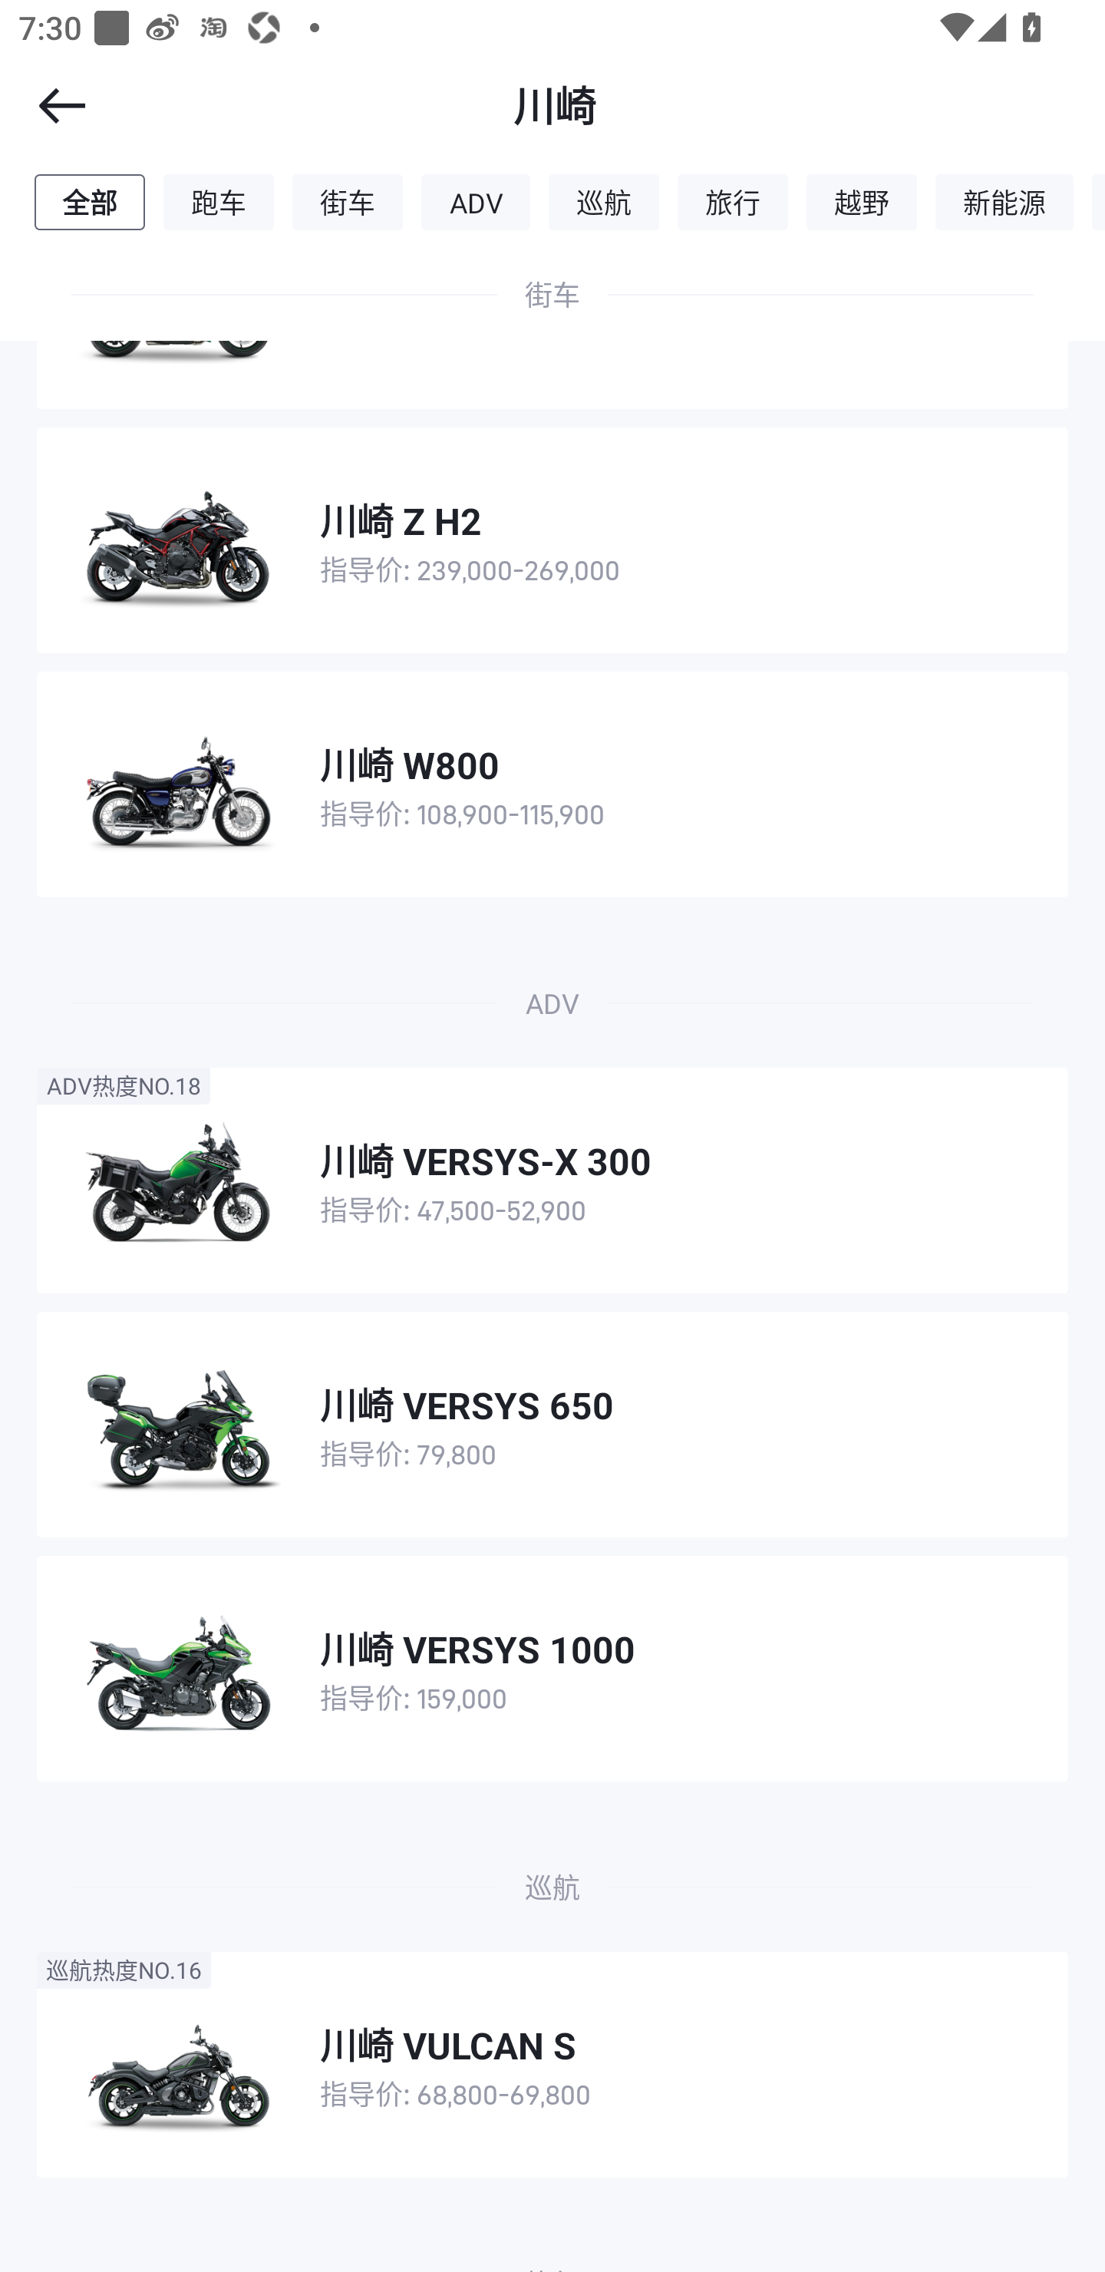 Image resolution: width=1105 pixels, height=2272 pixels. I want to click on ADV热度NO.18 川崎 VERSYS-X 300 指导价: 47,500-52,900, so click(552, 1181).